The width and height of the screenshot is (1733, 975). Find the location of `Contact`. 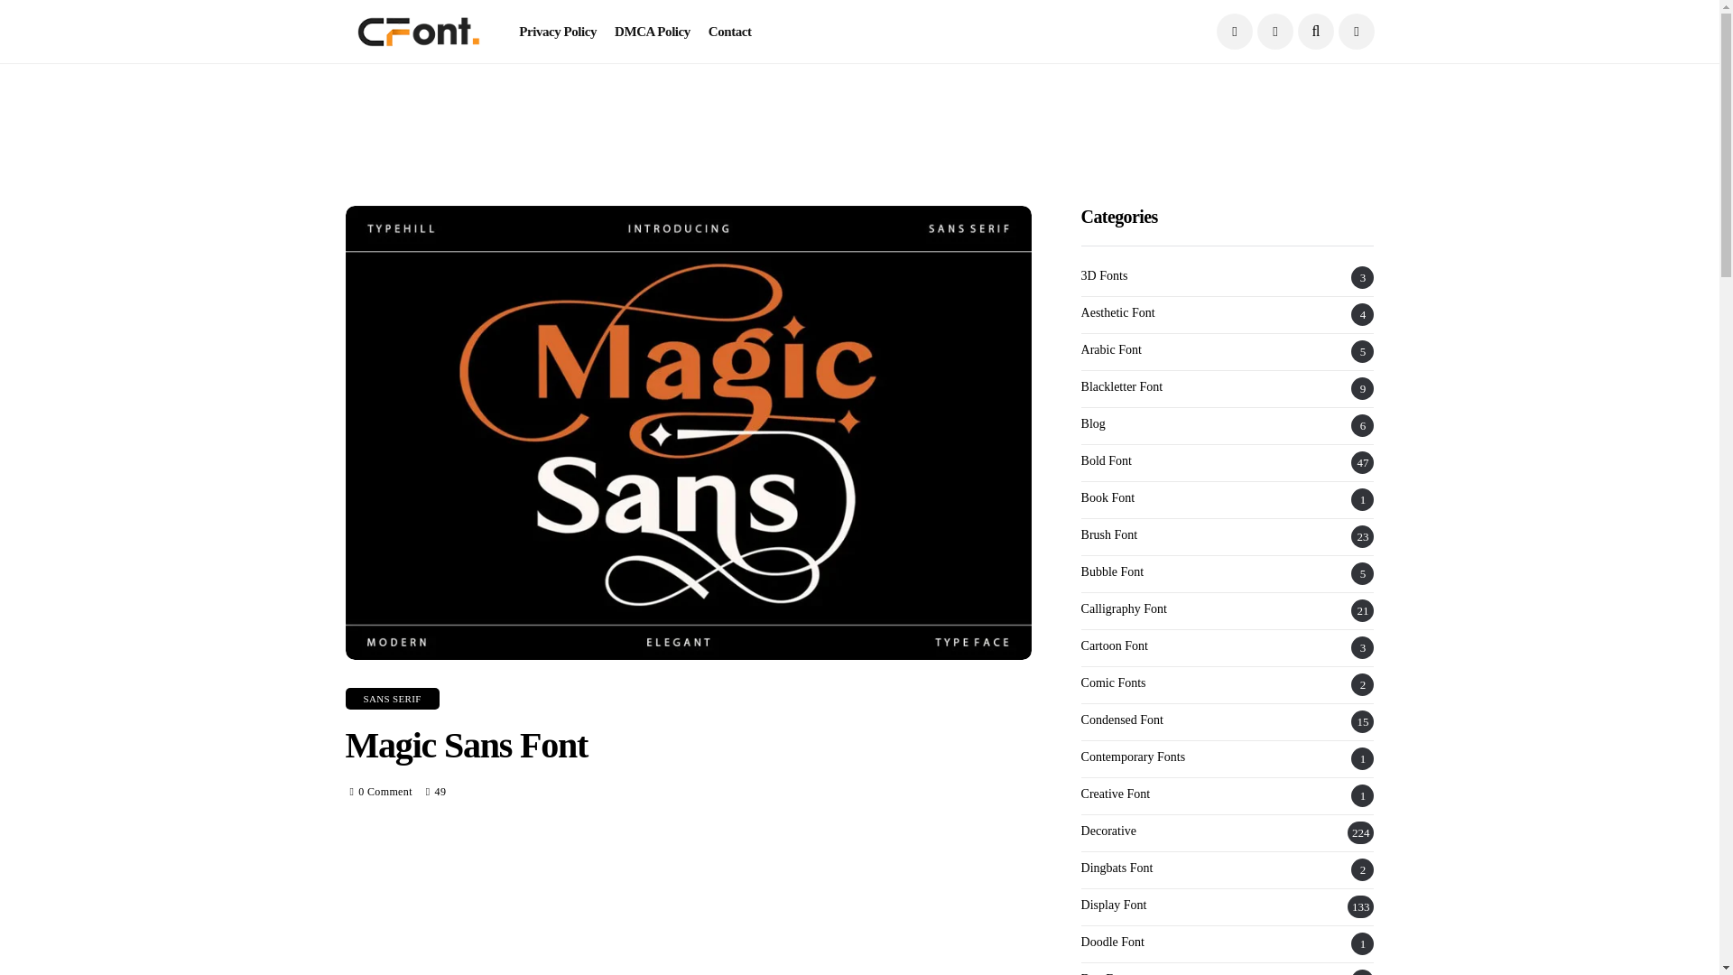

Contact is located at coordinates (730, 32).